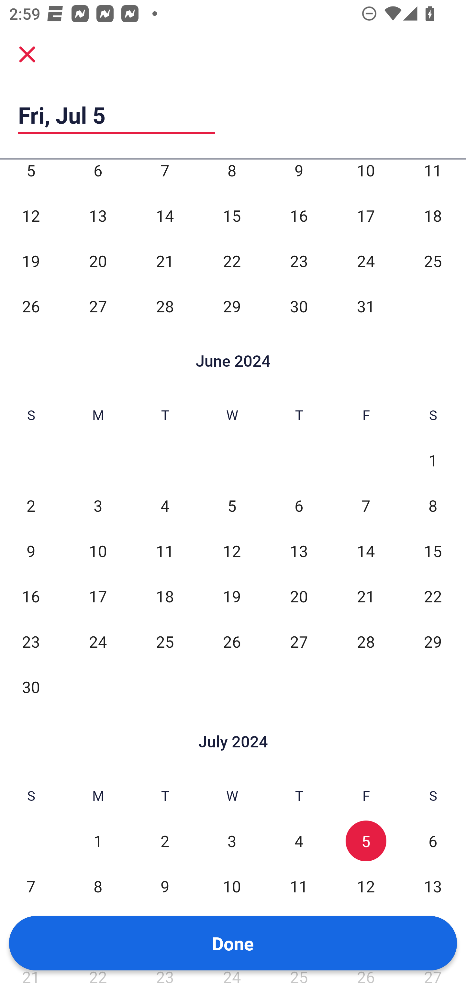  What do you see at coordinates (98, 642) in the screenshot?
I see `24 Mon, Jun 24, Not Selected` at bounding box center [98, 642].